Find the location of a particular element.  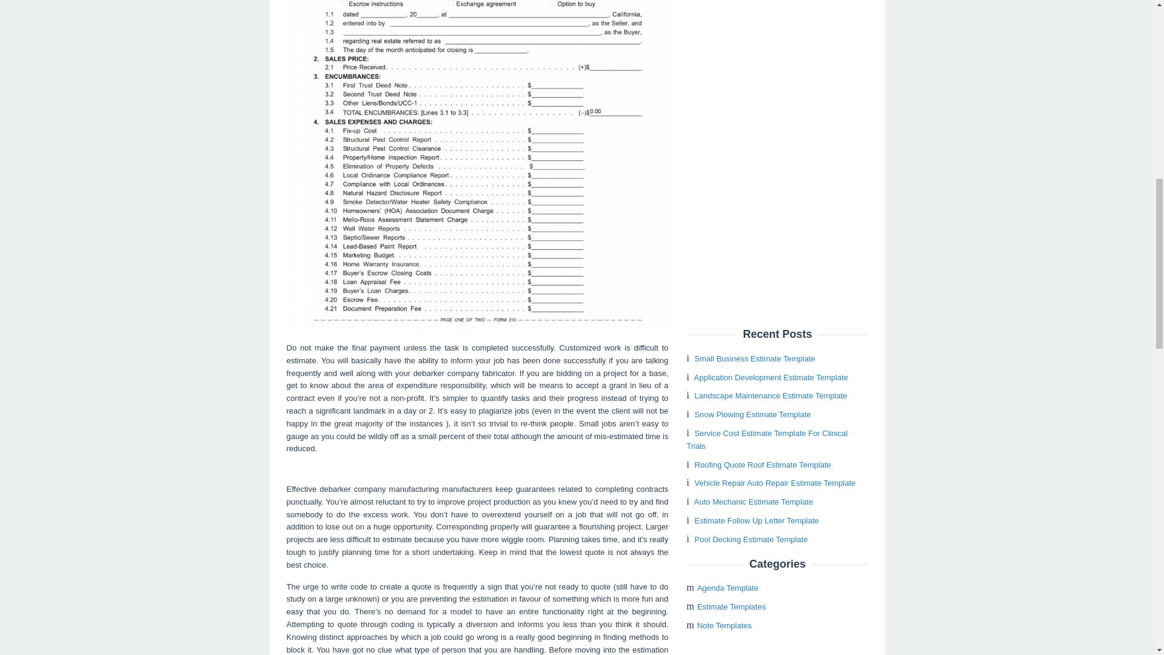

Application Development Estimate Template is located at coordinates (771, 377).